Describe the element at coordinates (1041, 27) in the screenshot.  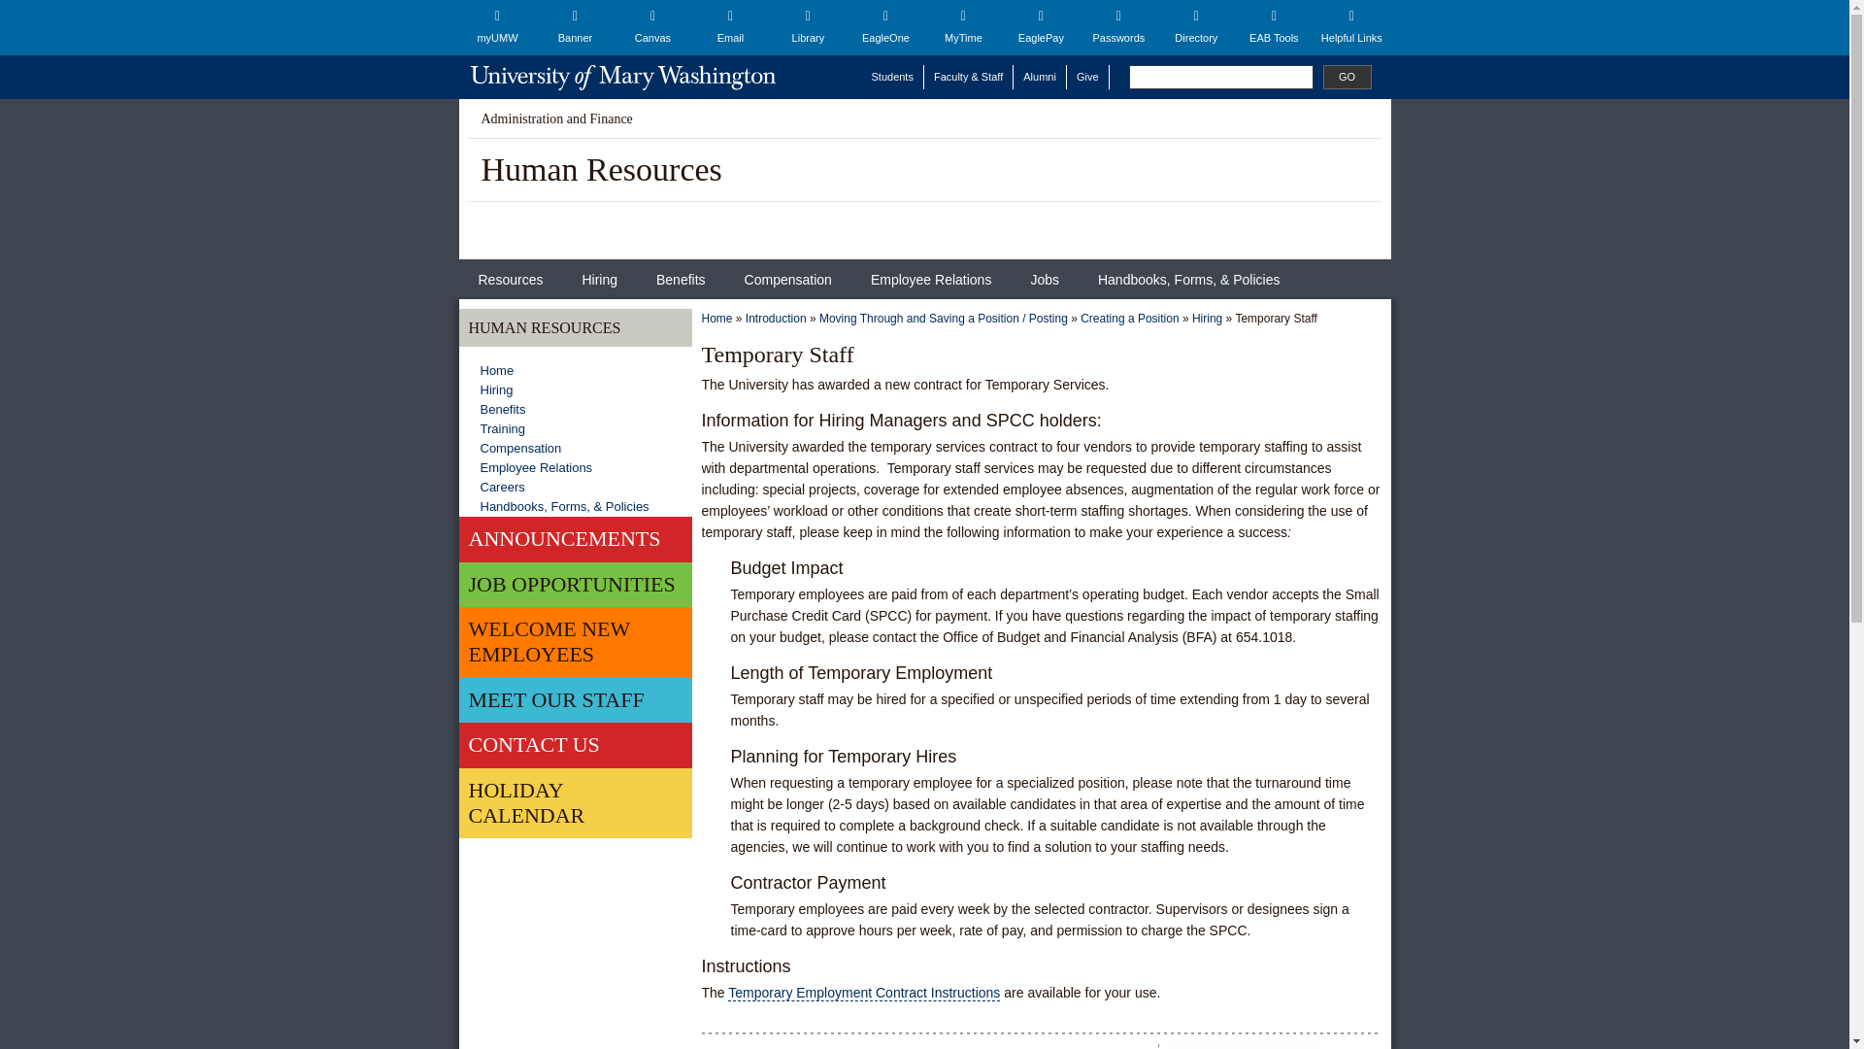
I see `EaglePay` at that location.